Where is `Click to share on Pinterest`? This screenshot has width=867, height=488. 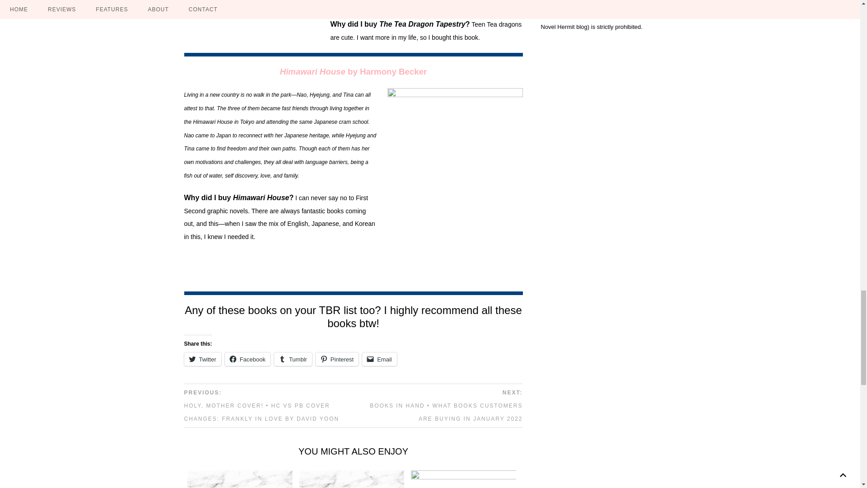
Click to share on Pinterest is located at coordinates (337, 359).